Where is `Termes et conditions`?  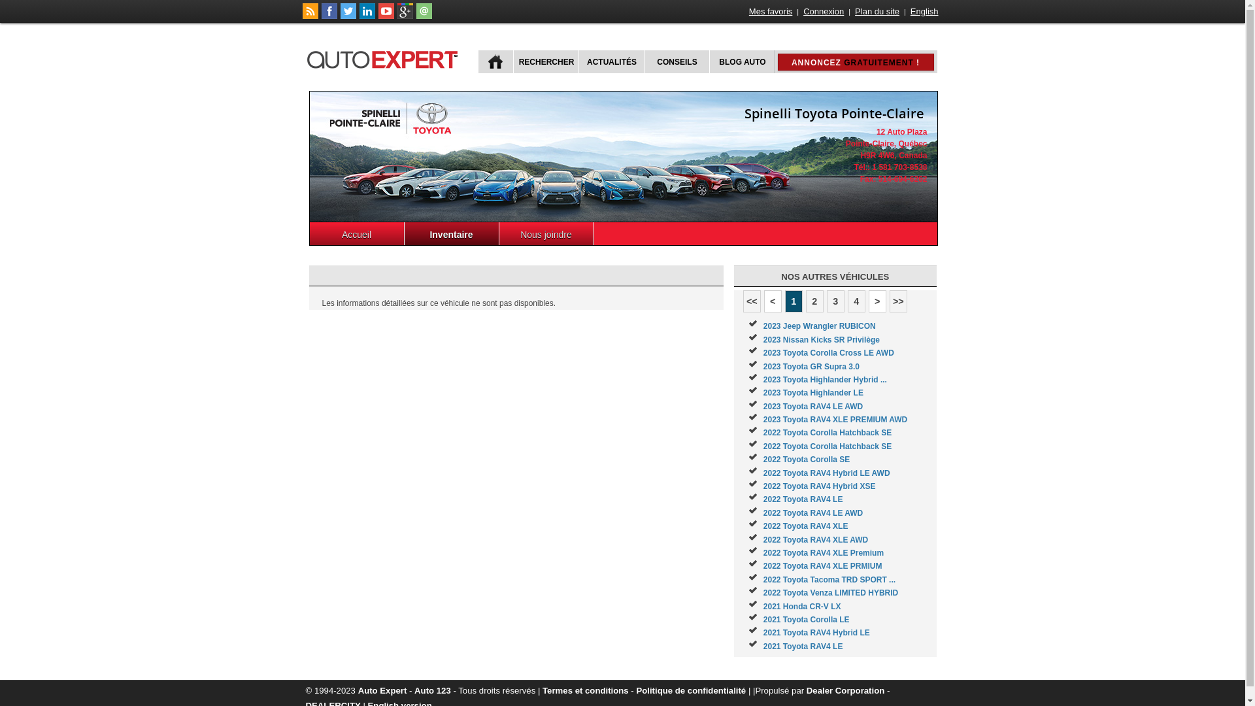
Termes et conditions is located at coordinates (586, 690).